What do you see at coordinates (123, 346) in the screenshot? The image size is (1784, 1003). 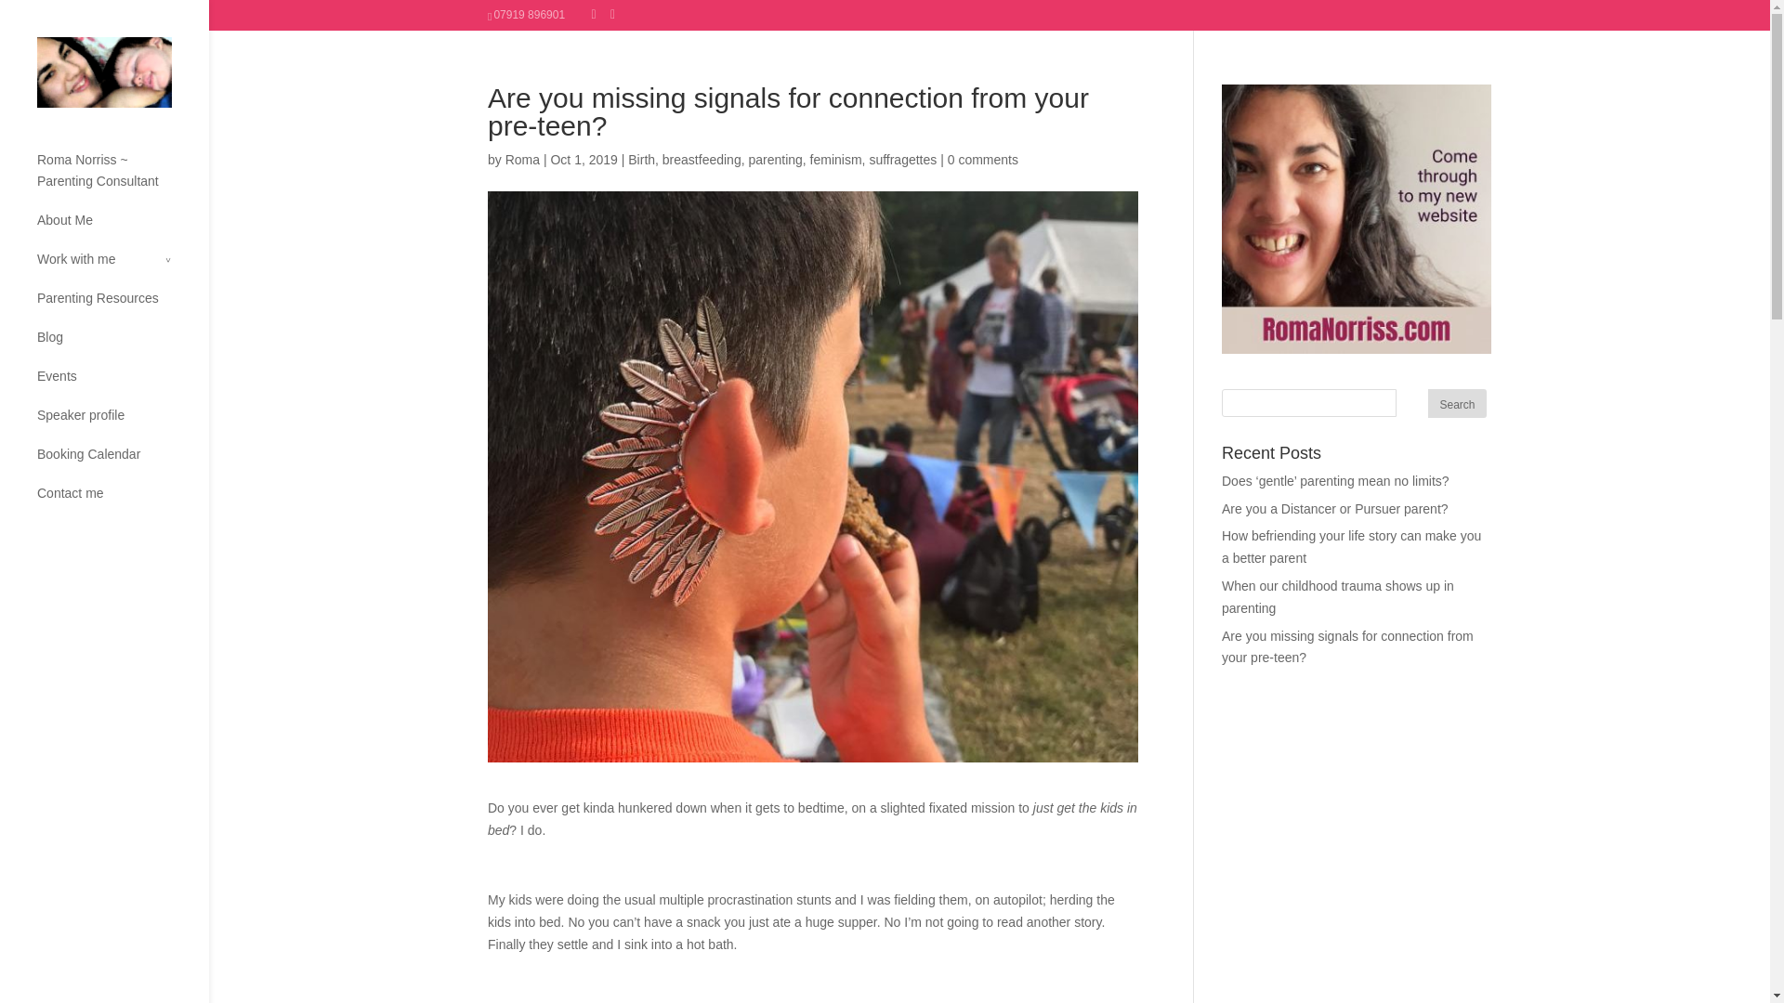 I see `Blog` at bounding box center [123, 346].